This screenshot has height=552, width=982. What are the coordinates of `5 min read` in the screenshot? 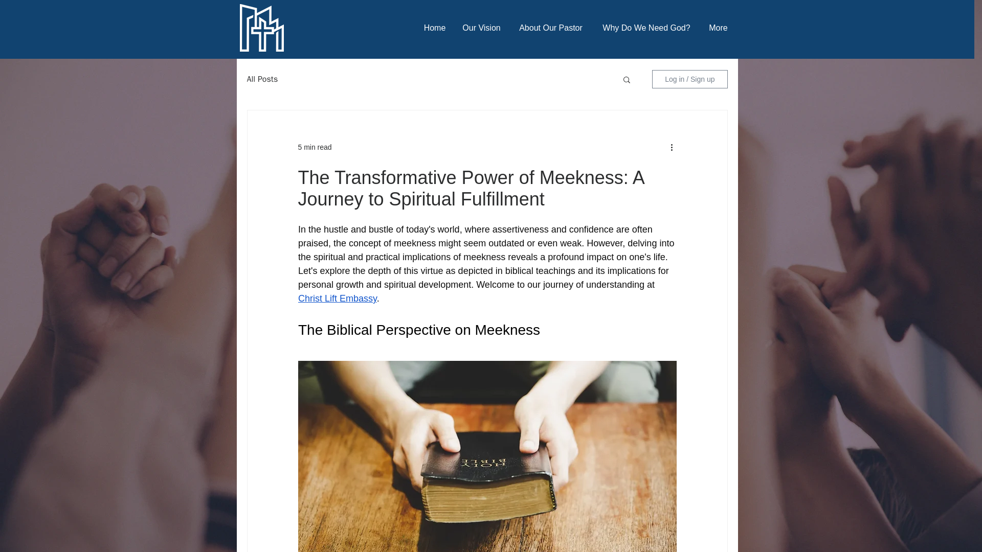 It's located at (314, 147).